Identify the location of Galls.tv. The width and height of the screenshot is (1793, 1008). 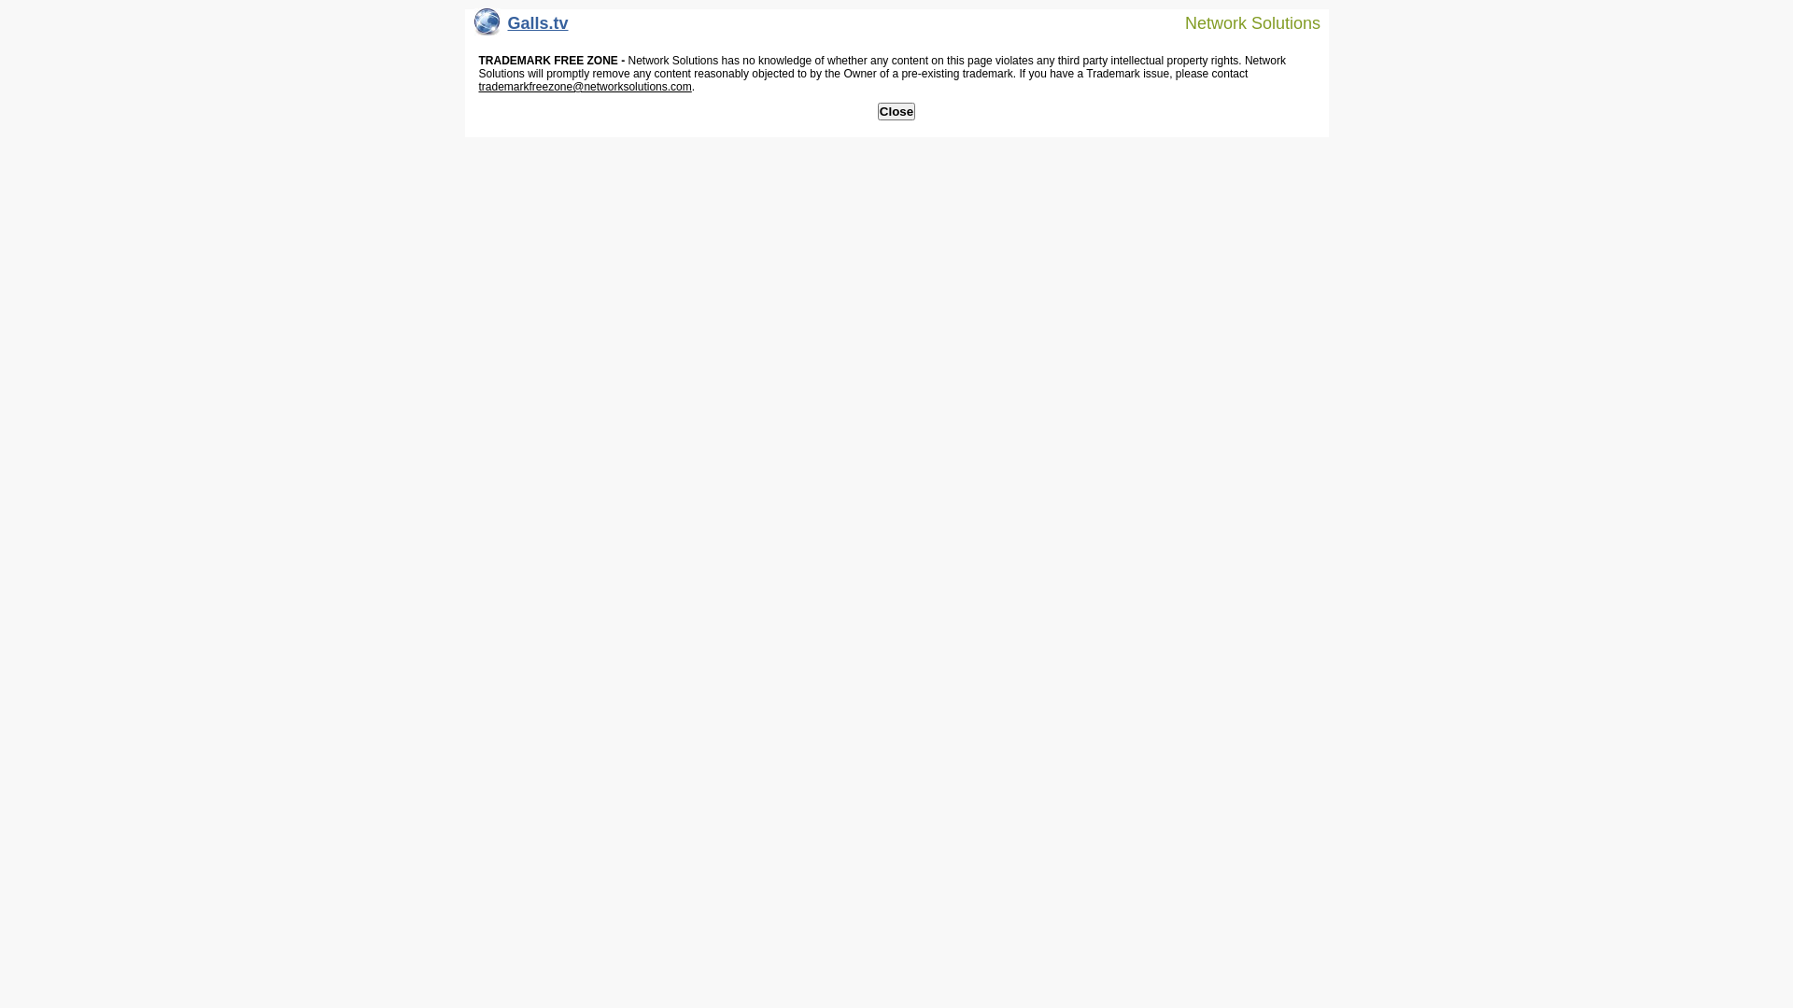
(521, 28).